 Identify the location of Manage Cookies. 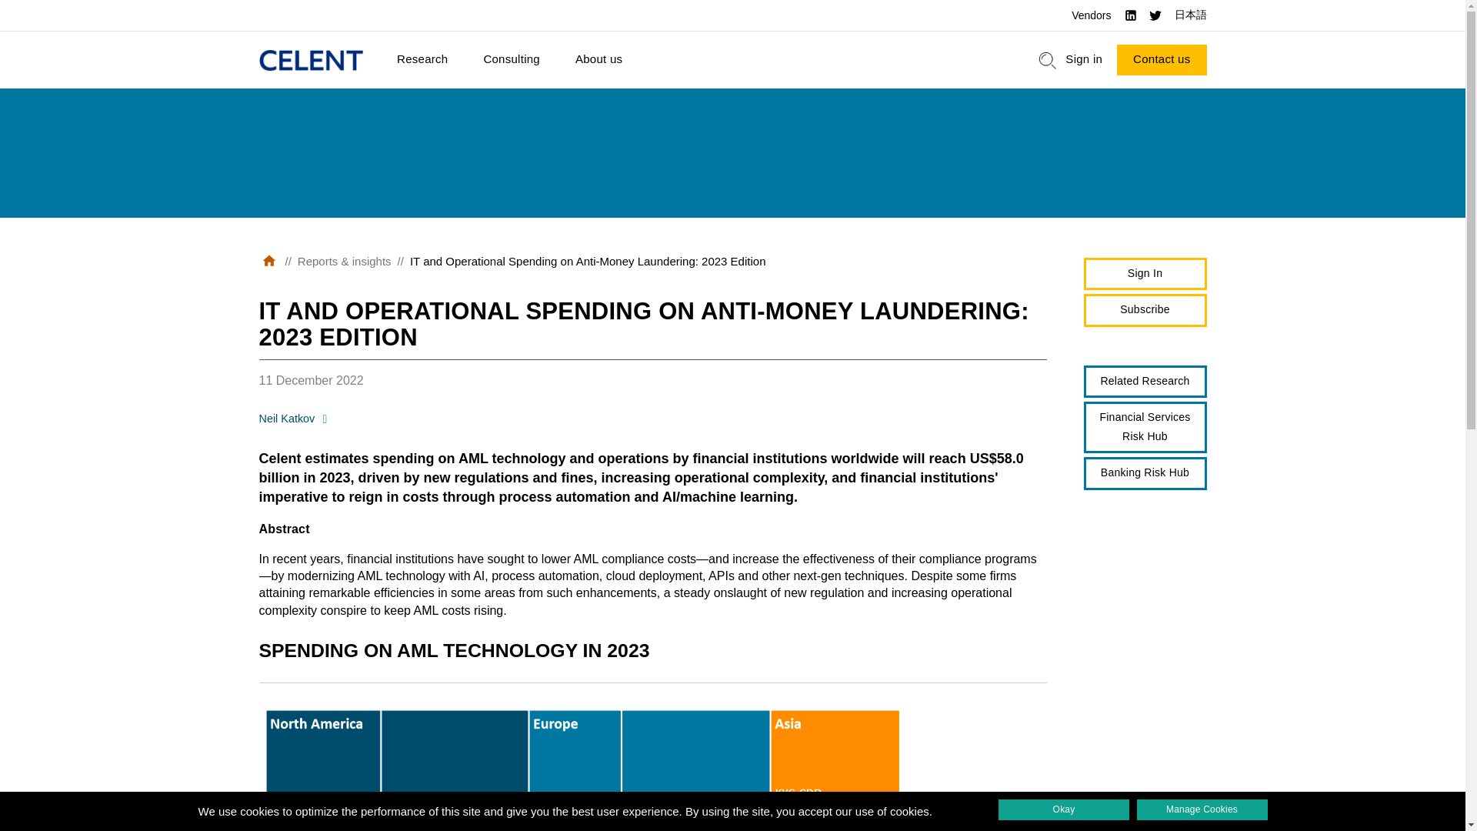
(1202, 809).